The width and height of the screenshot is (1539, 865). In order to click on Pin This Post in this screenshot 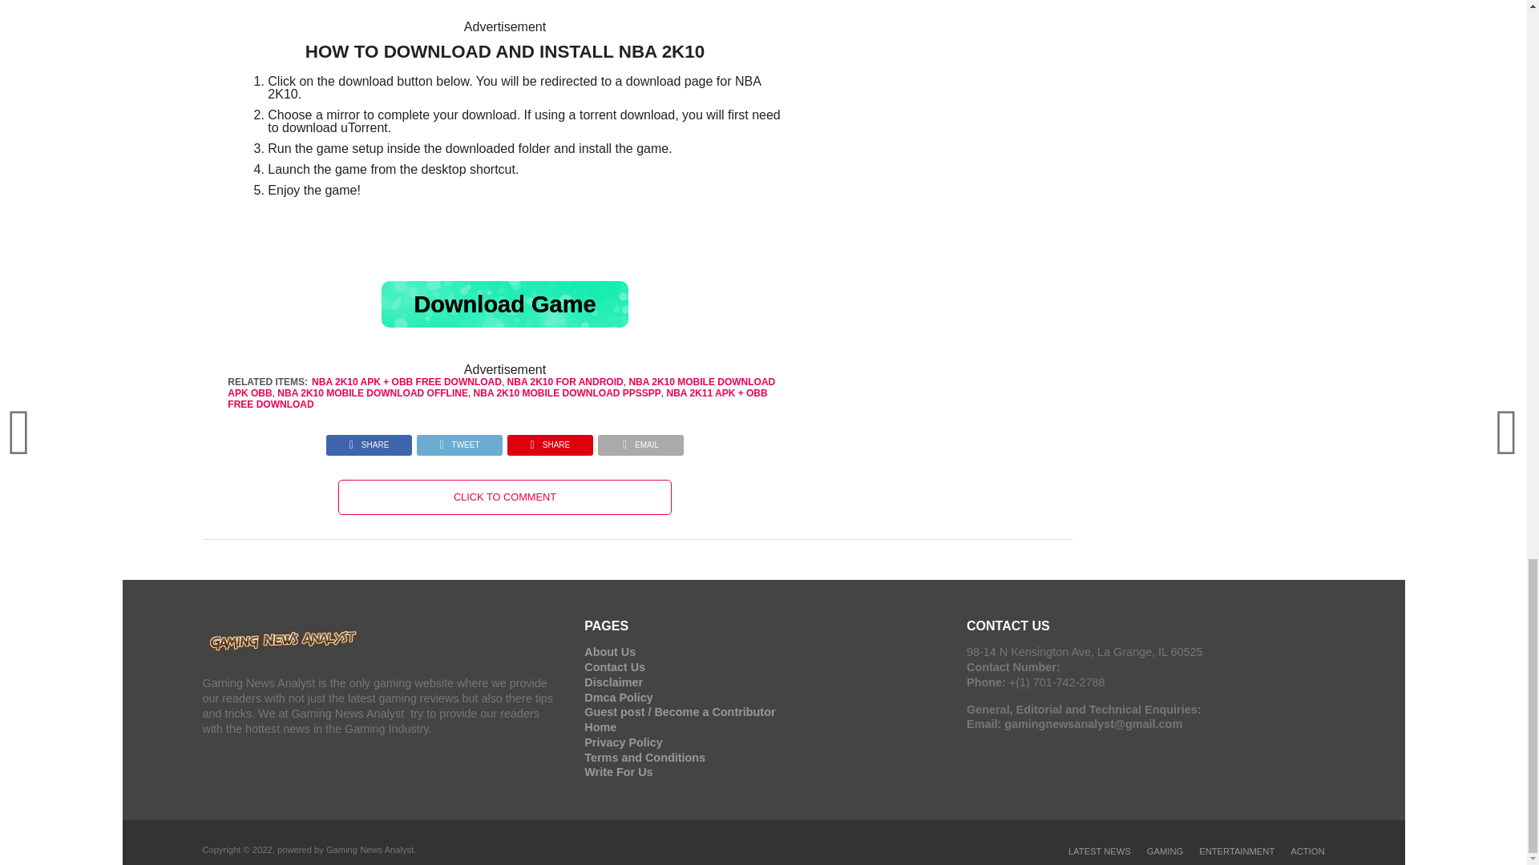, I will do `click(550, 441)`.